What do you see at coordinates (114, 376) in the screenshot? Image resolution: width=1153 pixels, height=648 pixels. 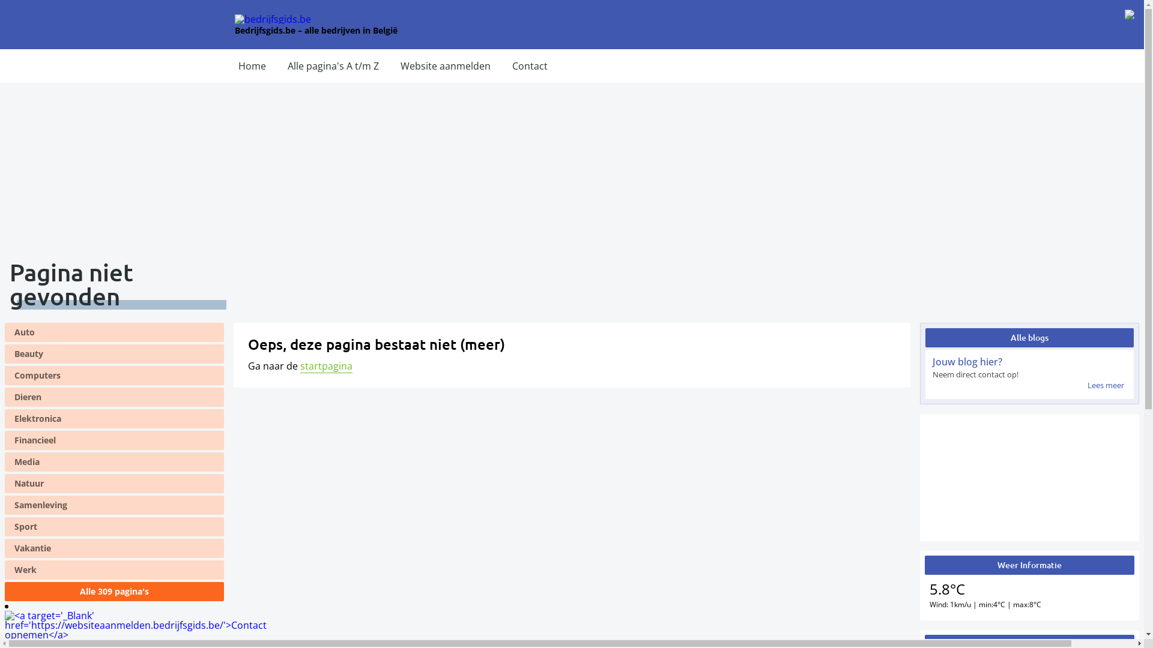 I see `Computers` at bounding box center [114, 376].